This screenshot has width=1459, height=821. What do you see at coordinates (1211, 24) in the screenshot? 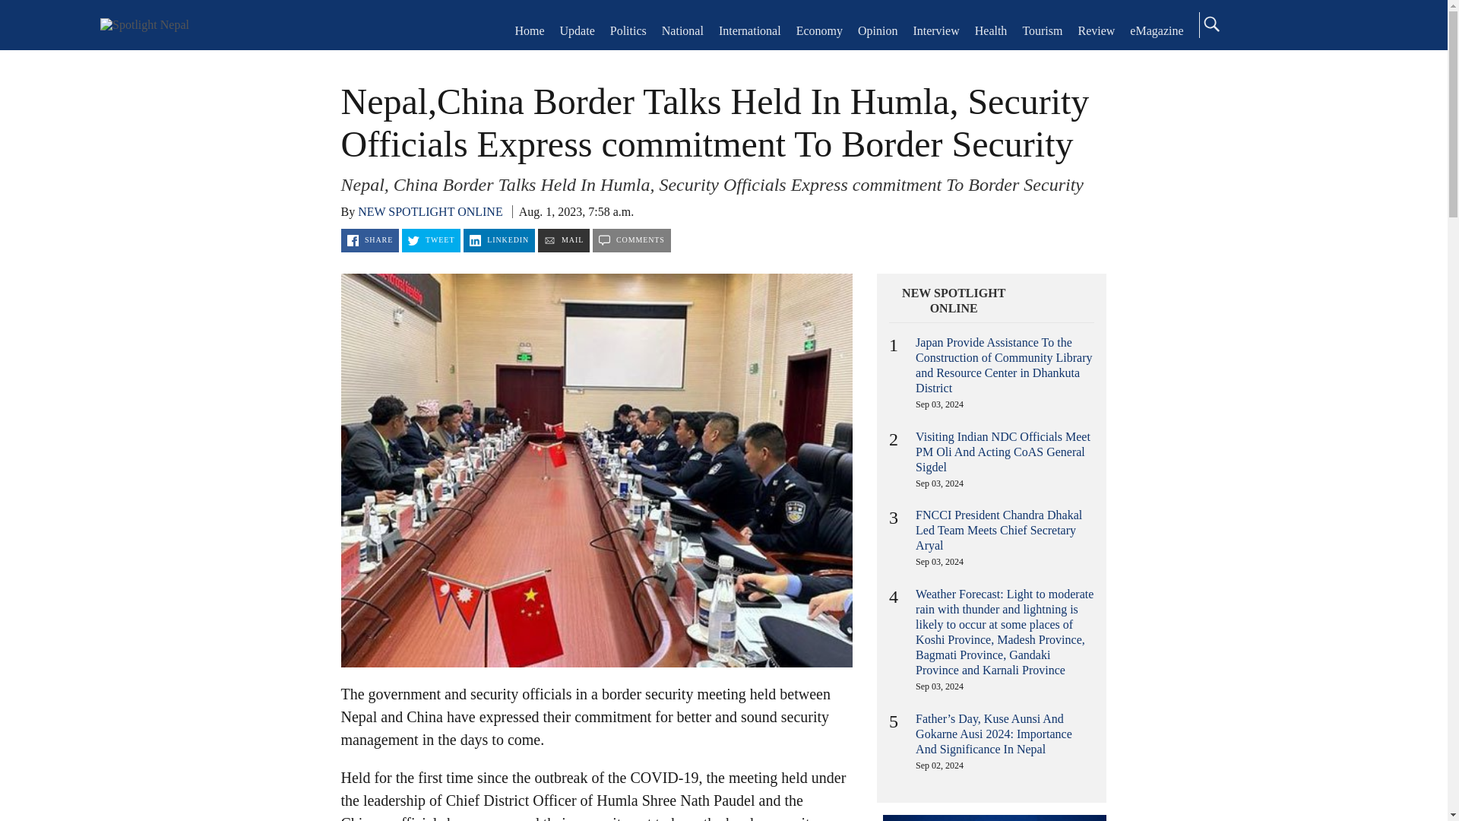
I see `Search` at bounding box center [1211, 24].